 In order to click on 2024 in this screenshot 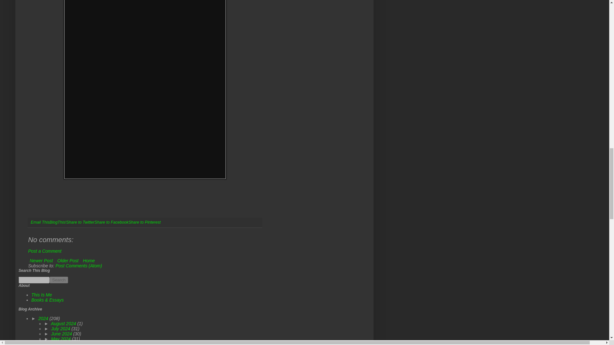, I will do `click(44, 318)`.